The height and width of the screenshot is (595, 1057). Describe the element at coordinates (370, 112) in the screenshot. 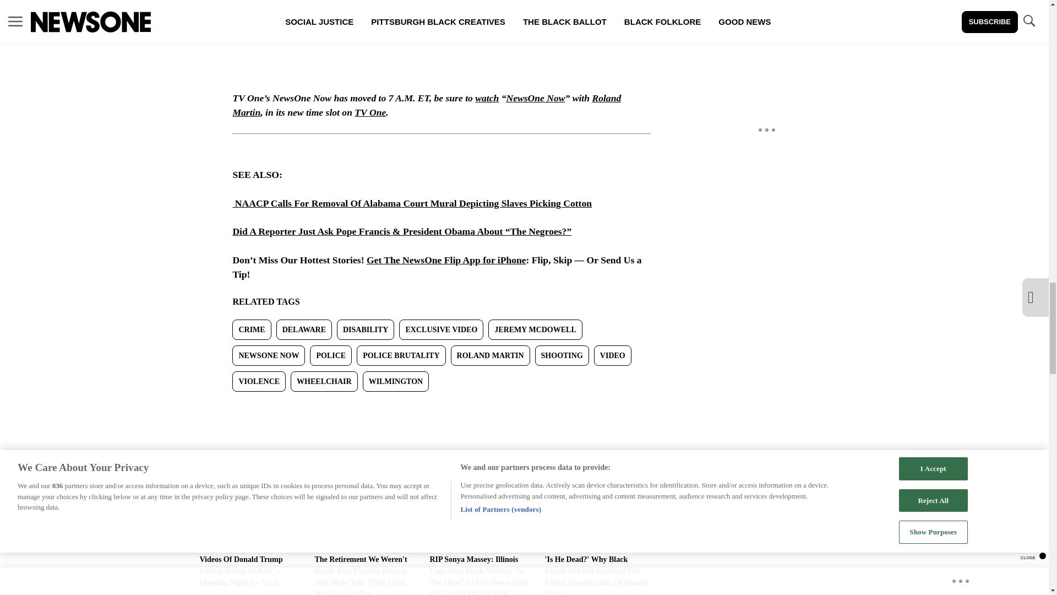

I see `NewsOne Now with Roland Martin on TV One` at that location.